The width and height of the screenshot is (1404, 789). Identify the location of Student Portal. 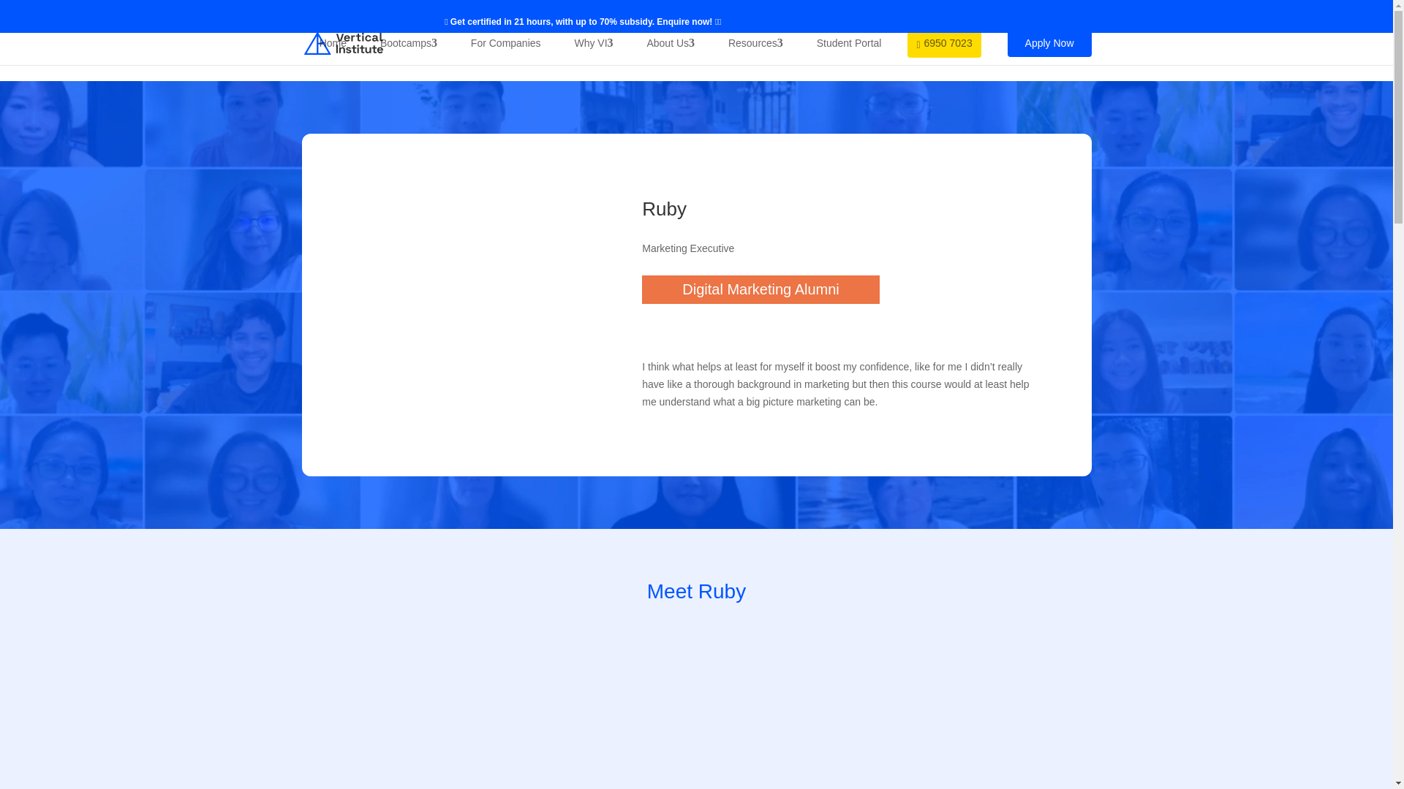
(849, 43).